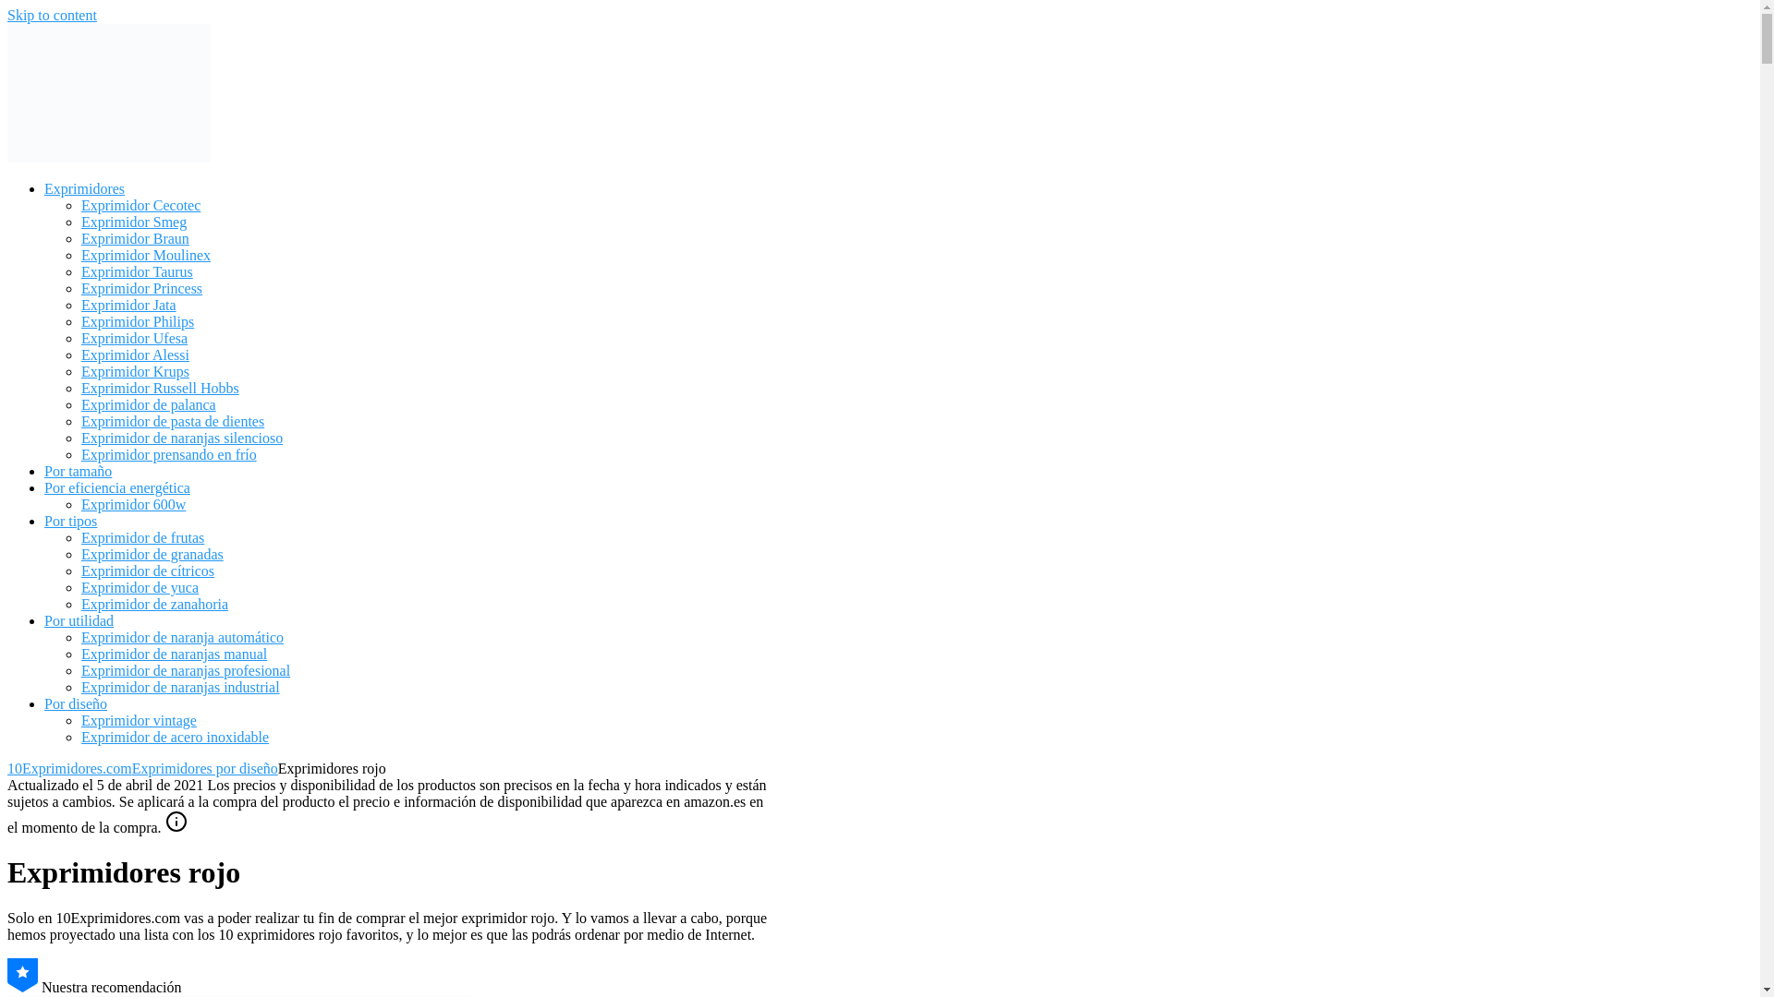 This screenshot has width=1774, height=997. I want to click on Exprimidor 600w, so click(133, 504).